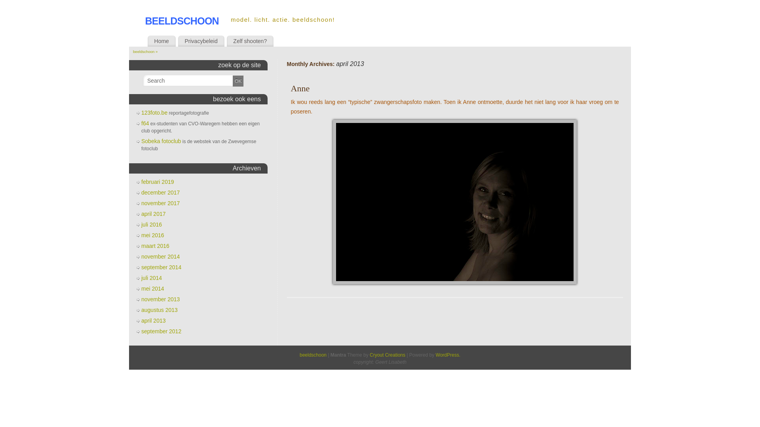  I want to click on februari 2019, so click(158, 182).